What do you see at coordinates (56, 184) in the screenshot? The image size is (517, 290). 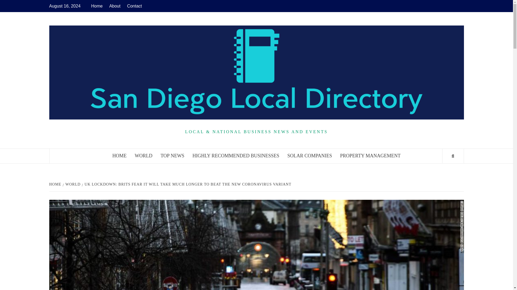 I see `HOME` at bounding box center [56, 184].